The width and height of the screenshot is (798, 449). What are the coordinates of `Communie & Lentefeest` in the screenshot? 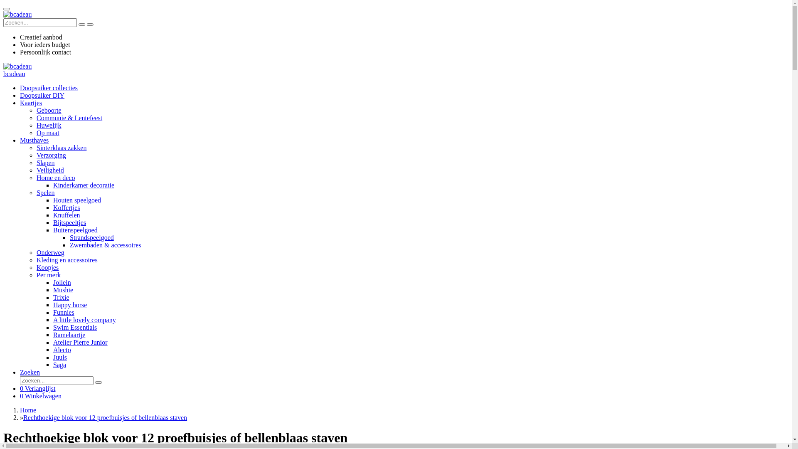 It's located at (69, 118).